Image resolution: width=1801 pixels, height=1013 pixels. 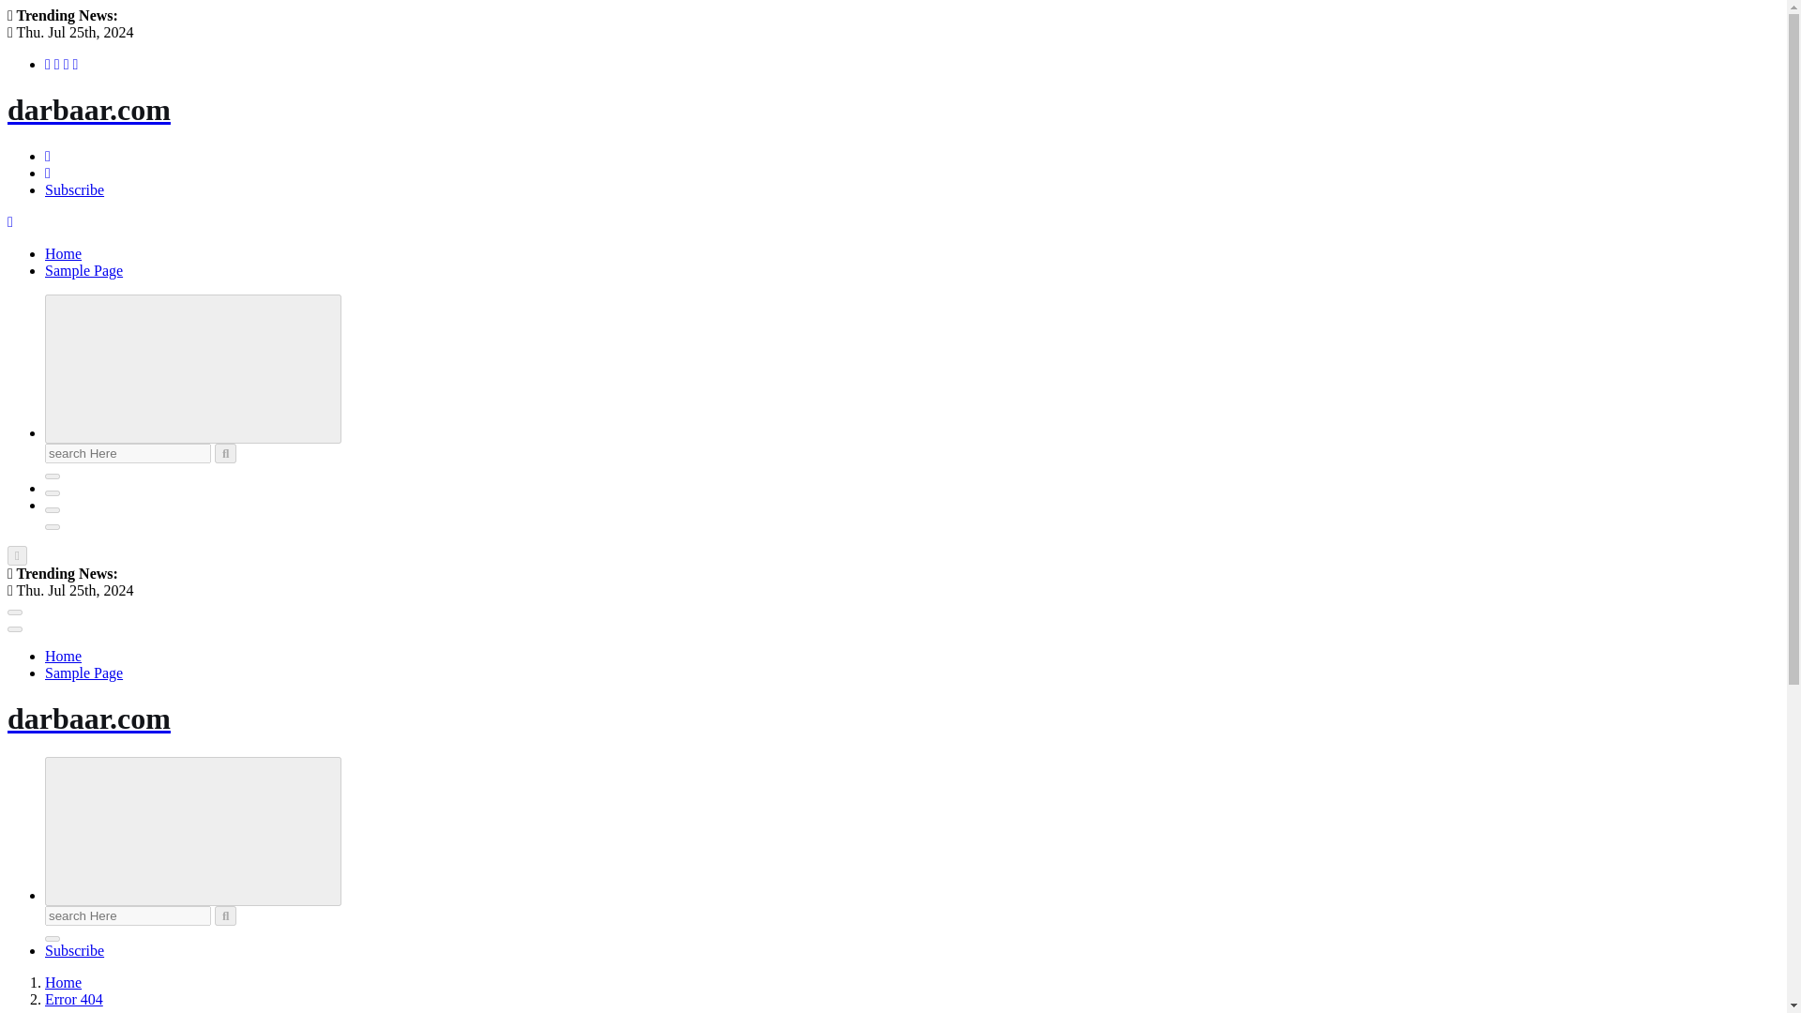 I want to click on Sample Page, so click(x=83, y=672).